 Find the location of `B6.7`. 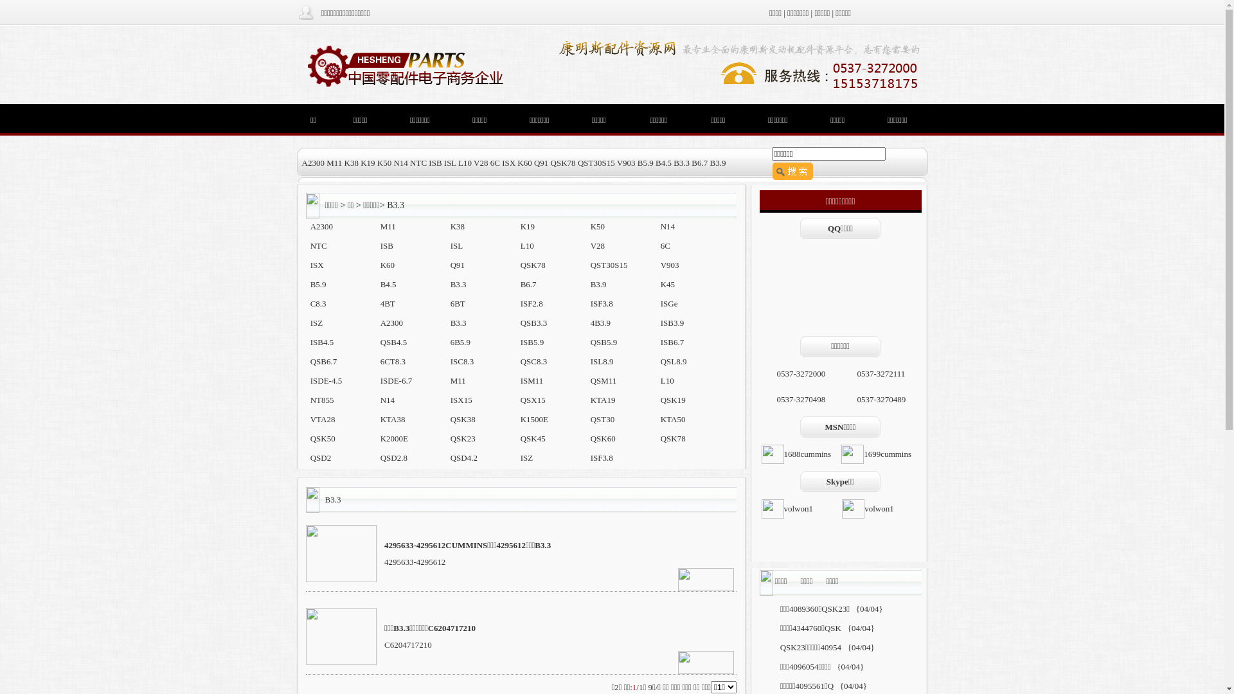

B6.7 is located at coordinates (699, 163).